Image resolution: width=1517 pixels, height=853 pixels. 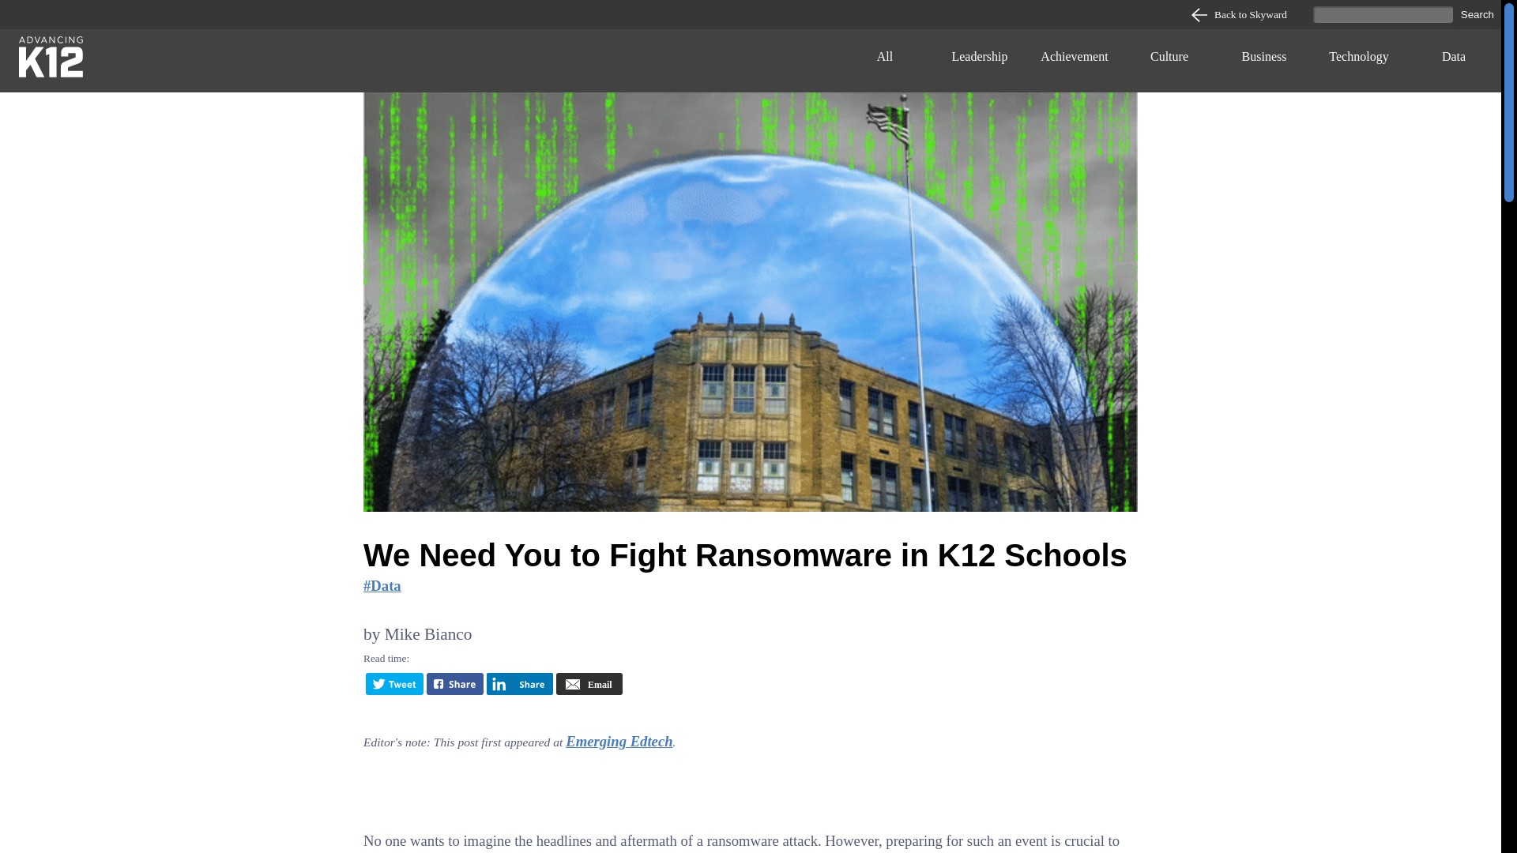 What do you see at coordinates (885, 60) in the screenshot?
I see `All` at bounding box center [885, 60].